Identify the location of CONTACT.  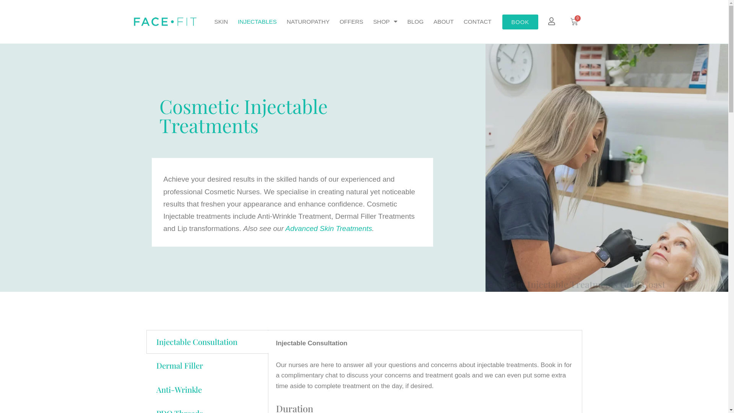
(478, 22).